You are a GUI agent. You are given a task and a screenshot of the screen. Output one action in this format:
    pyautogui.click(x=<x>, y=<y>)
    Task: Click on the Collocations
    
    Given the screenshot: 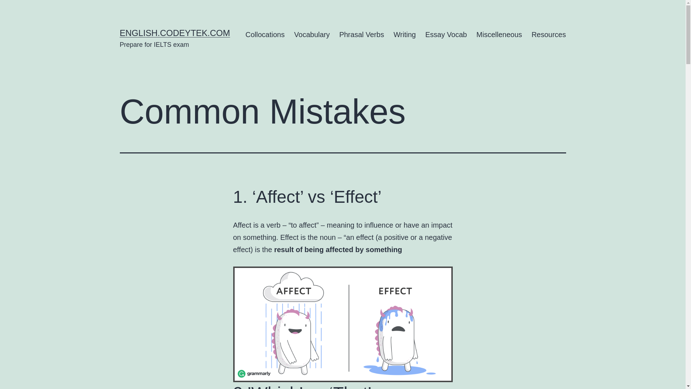 What is the action you would take?
    pyautogui.click(x=265, y=35)
    